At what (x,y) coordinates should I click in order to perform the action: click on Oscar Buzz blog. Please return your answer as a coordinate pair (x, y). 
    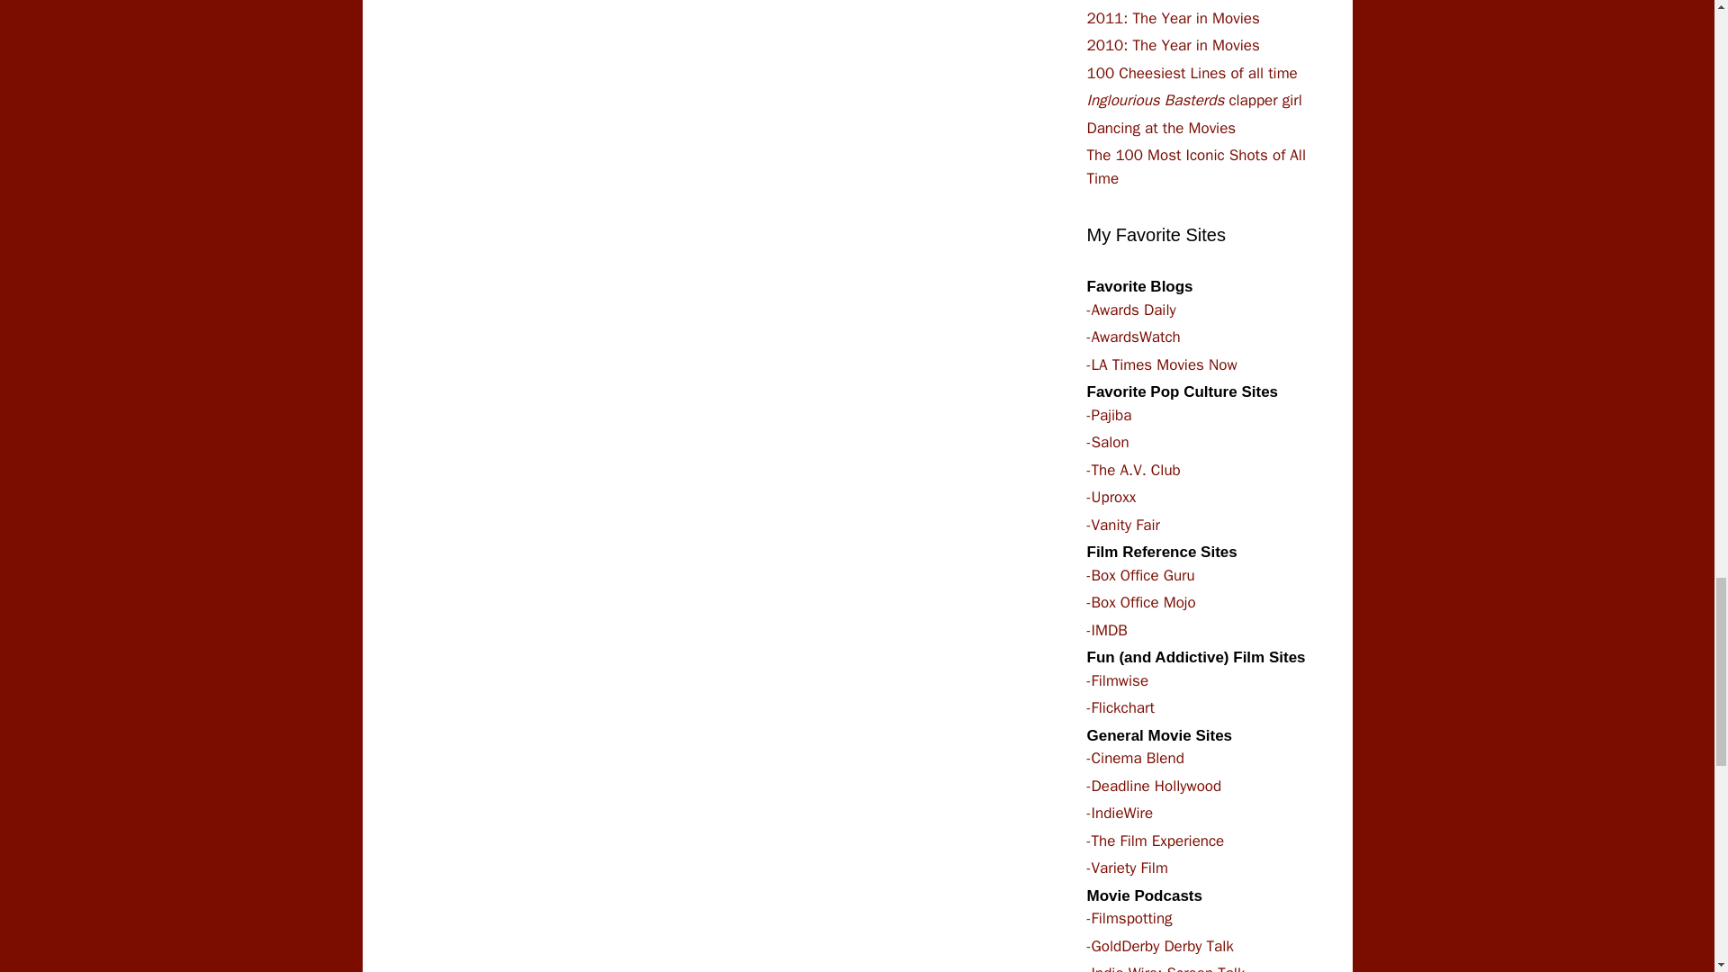
    Looking at the image, I should click on (1131, 310).